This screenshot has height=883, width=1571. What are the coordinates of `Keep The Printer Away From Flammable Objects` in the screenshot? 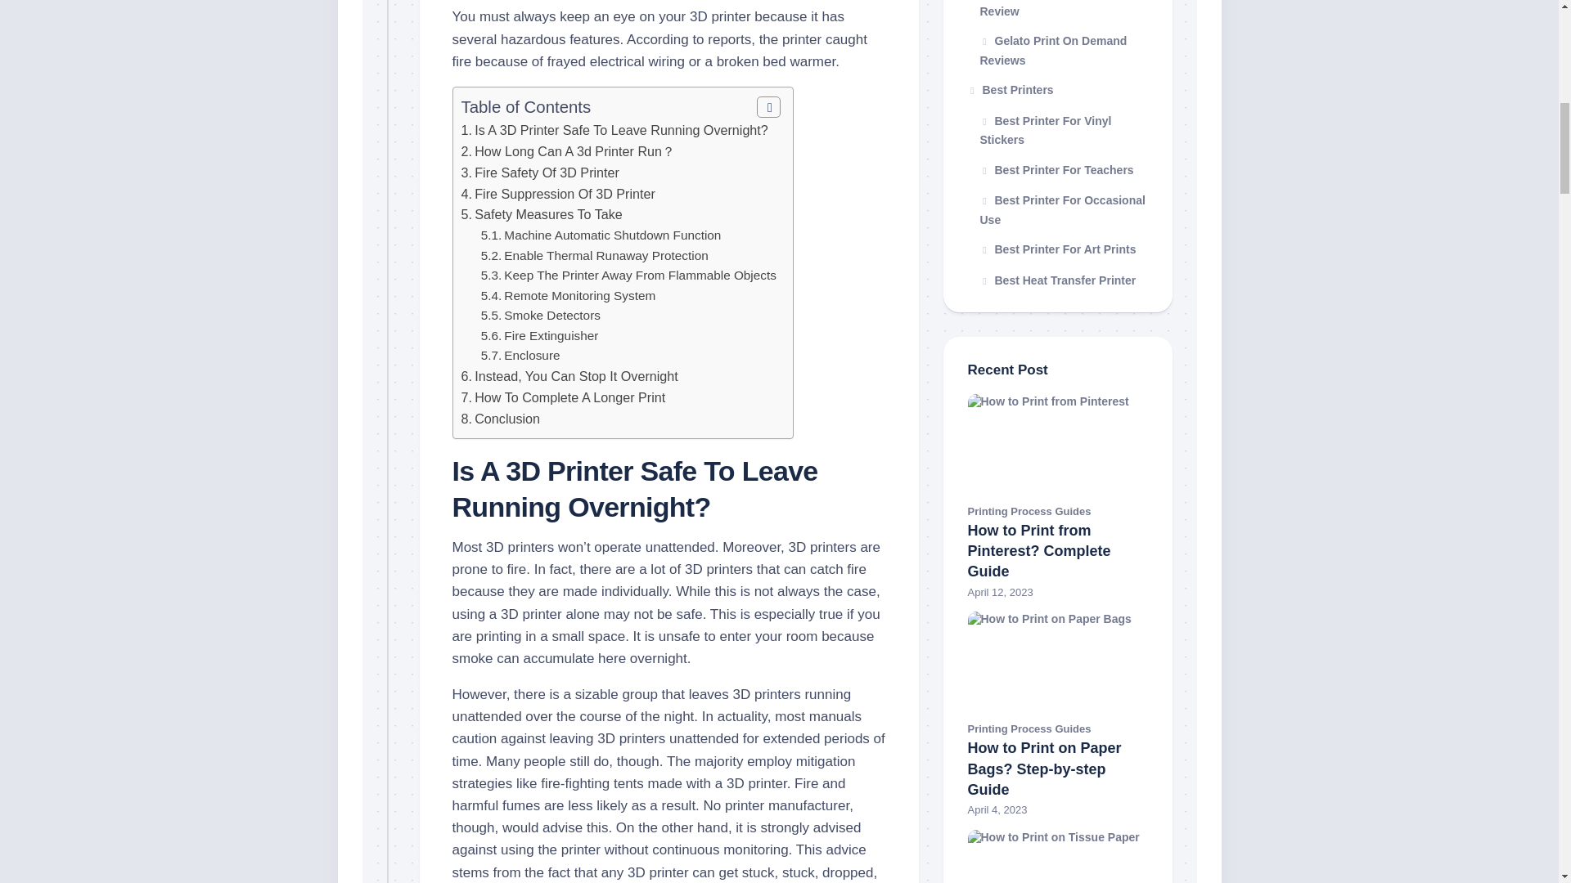 It's located at (640, 275).